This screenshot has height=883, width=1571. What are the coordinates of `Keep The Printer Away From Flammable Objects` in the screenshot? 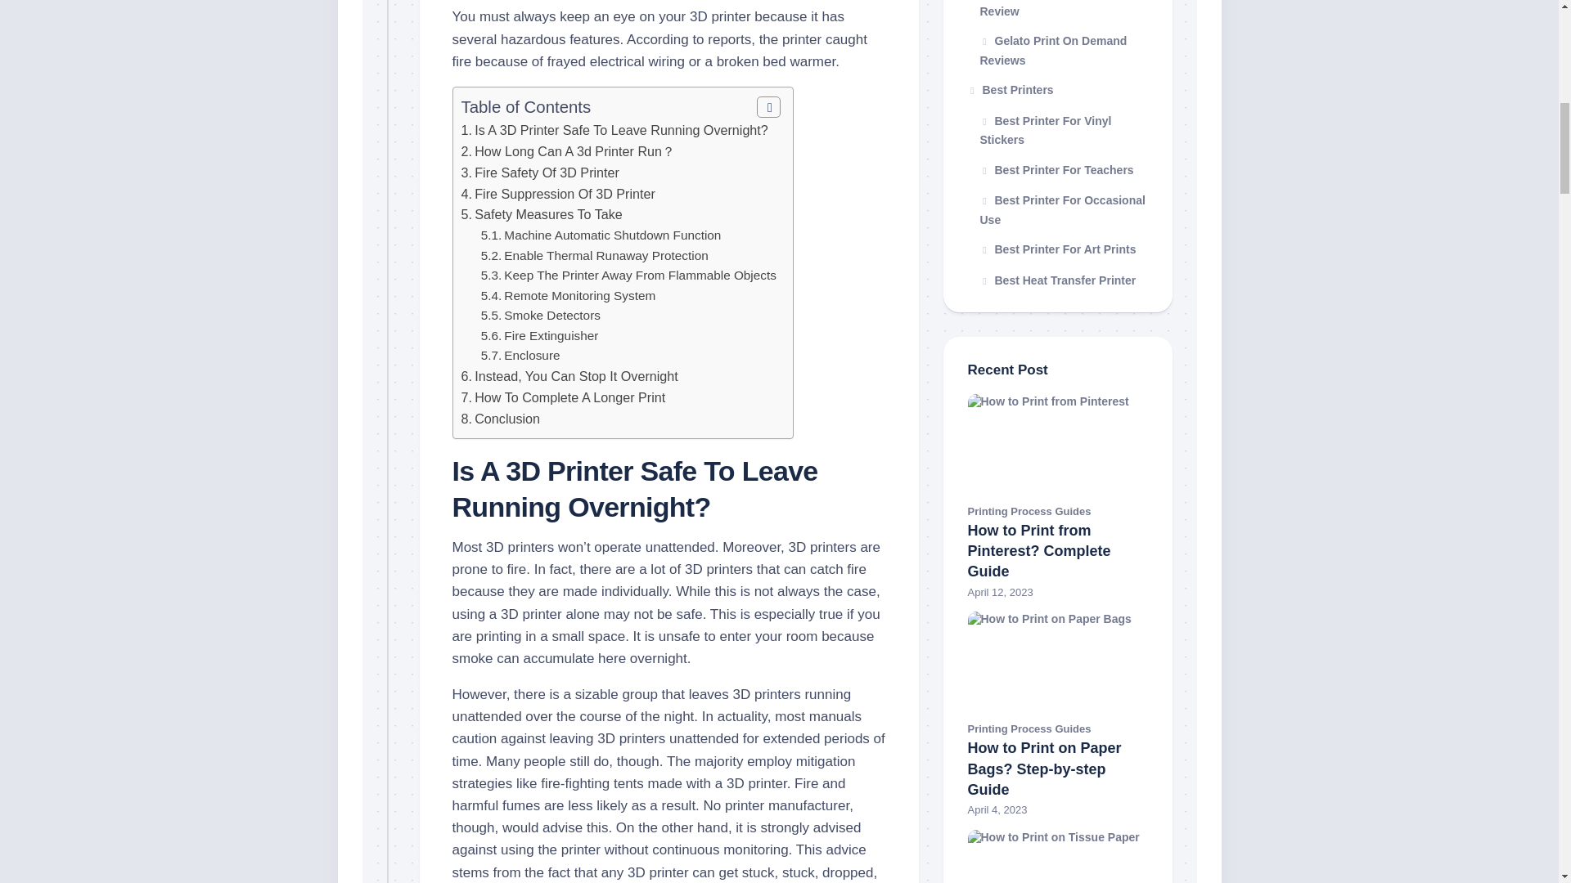 It's located at (640, 275).